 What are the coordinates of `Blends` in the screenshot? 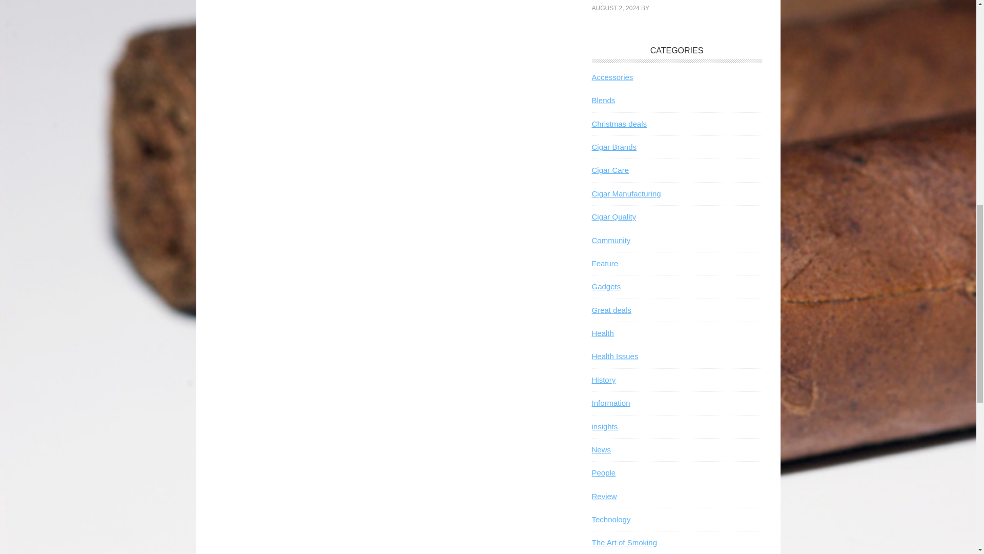 It's located at (603, 100).